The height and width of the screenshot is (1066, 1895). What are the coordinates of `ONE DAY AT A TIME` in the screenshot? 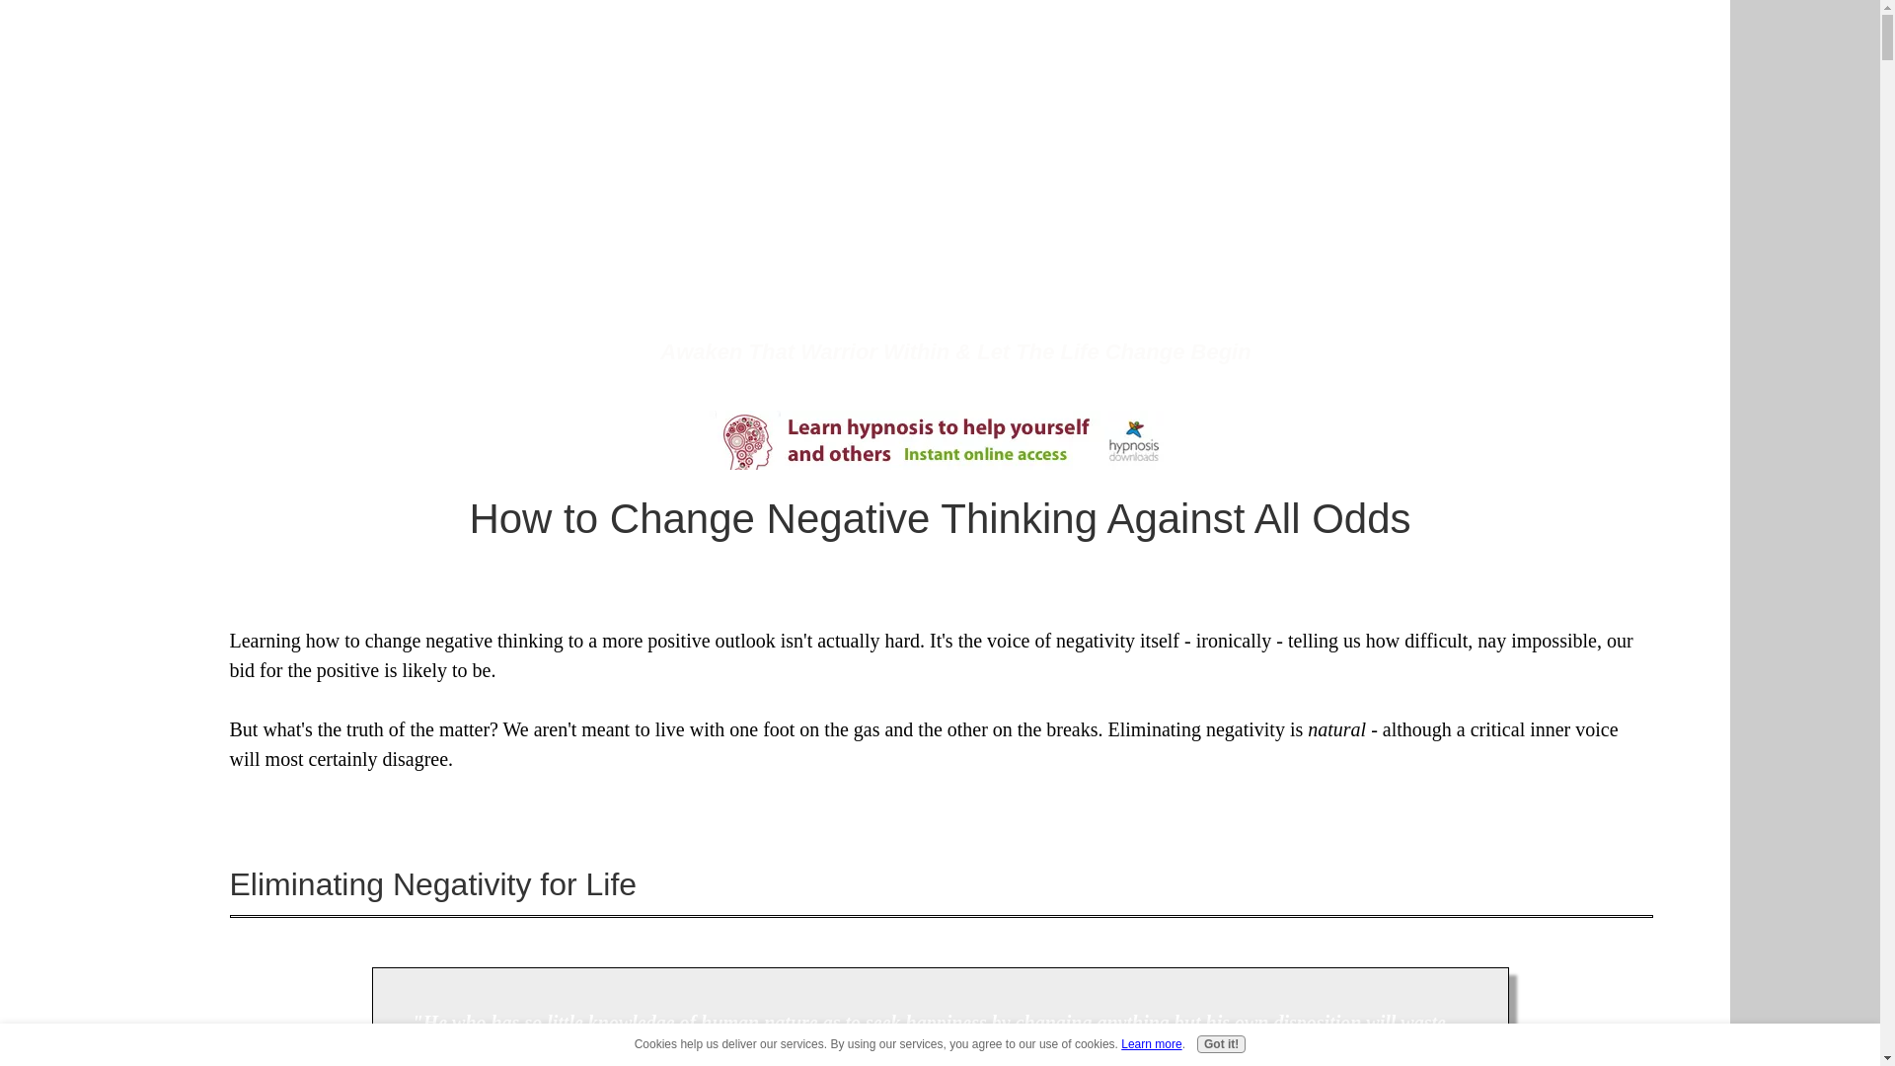 It's located at (937, 37).